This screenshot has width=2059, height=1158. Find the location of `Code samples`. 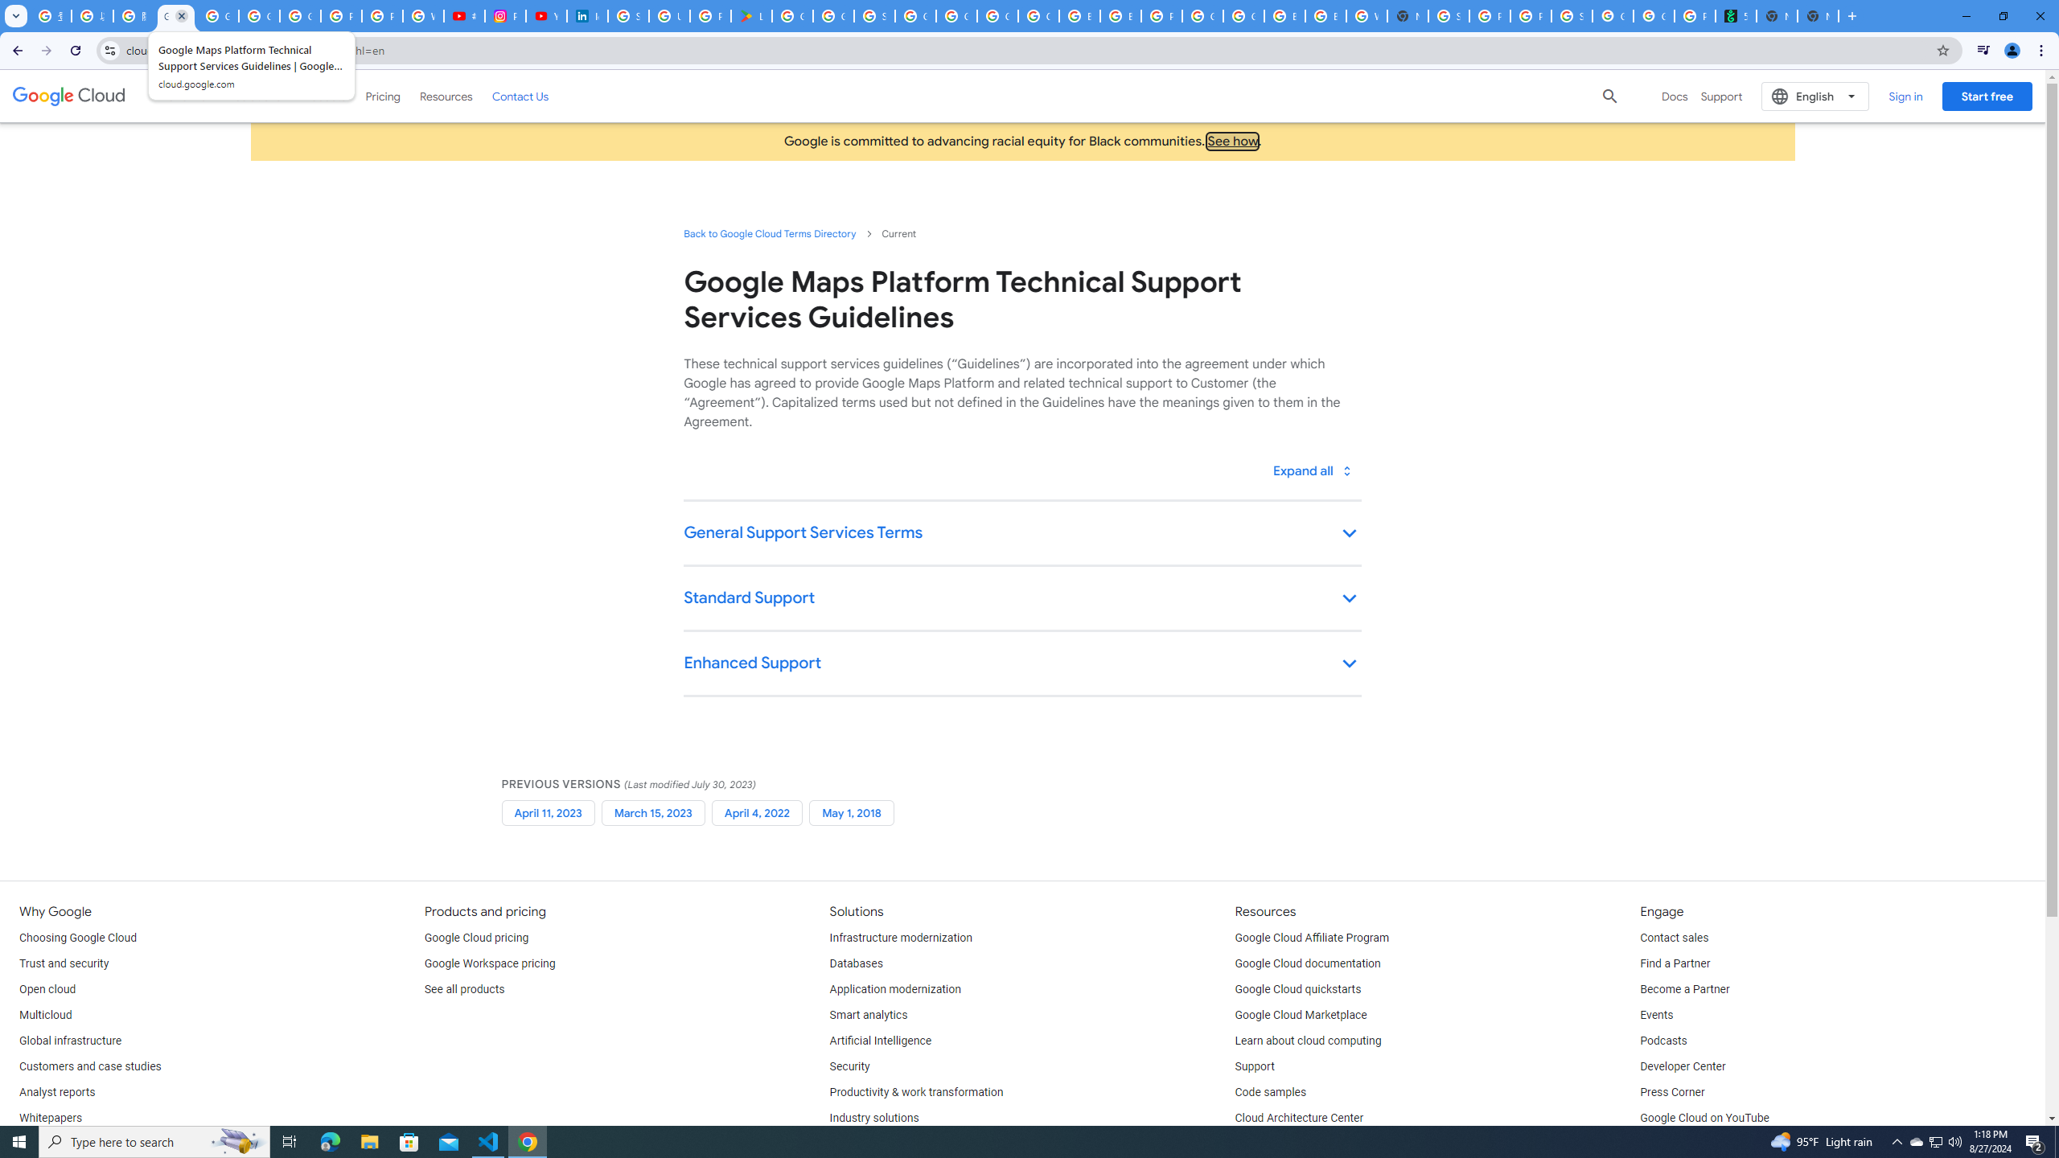

Code samples is located at coordinates (1271, 1093).